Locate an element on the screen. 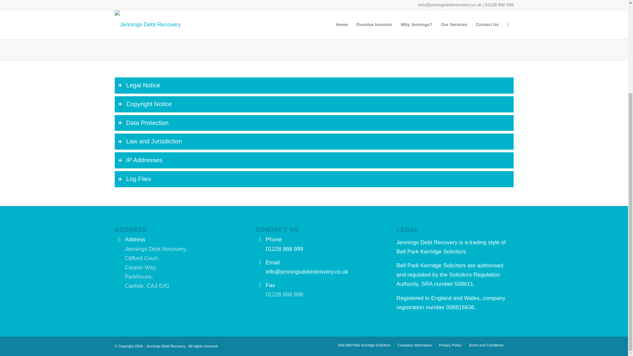  Terms and Conditions is located at coordinates (486, 345).